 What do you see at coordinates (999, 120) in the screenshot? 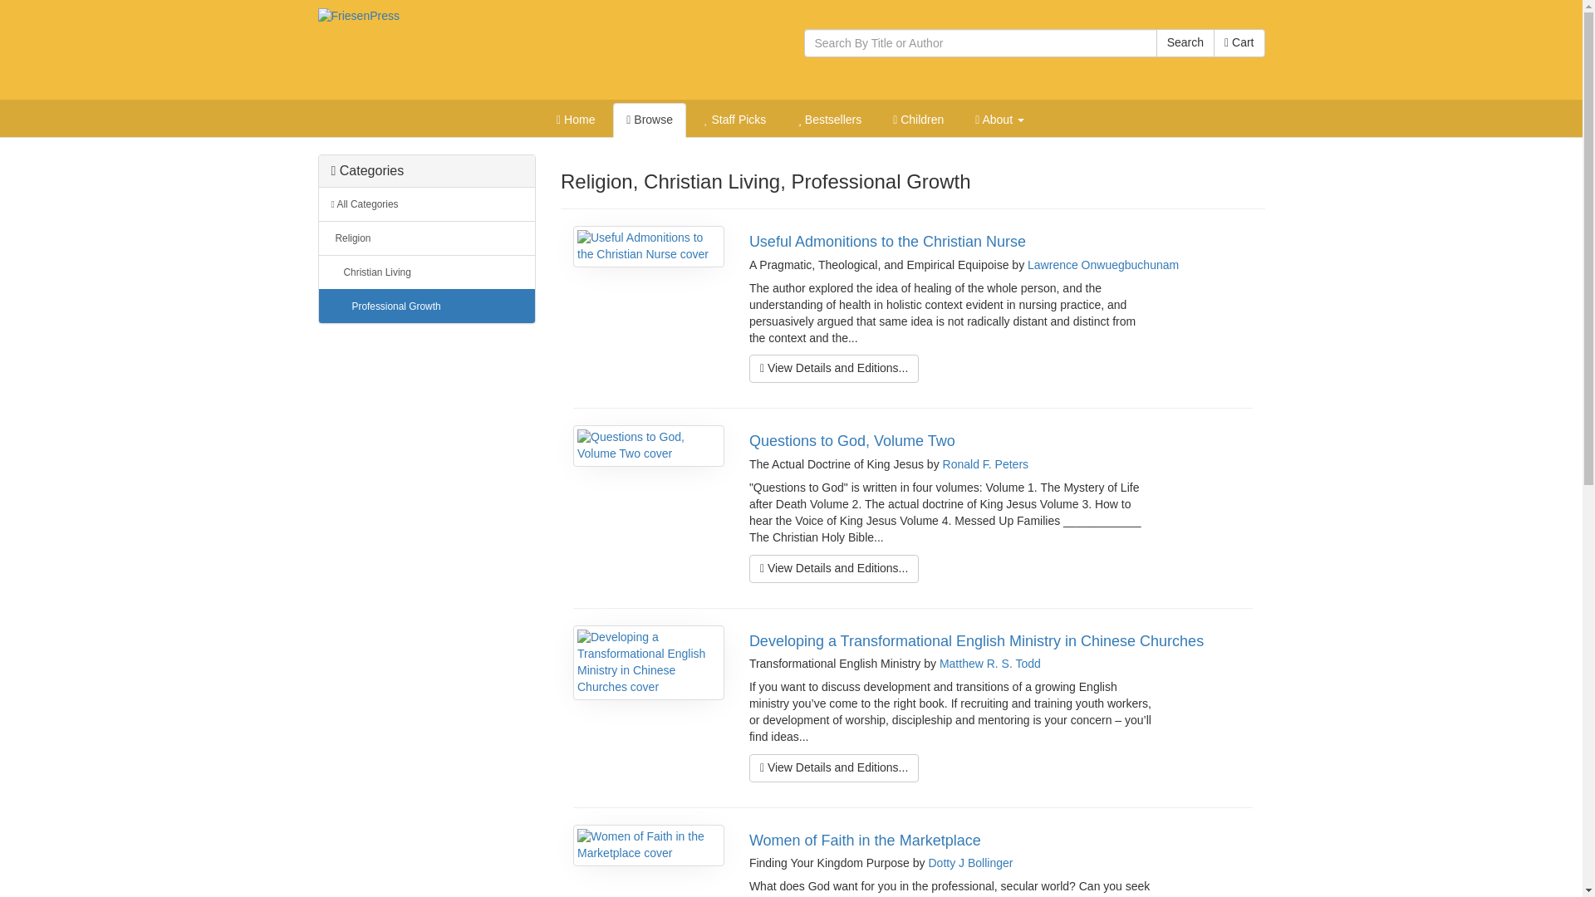
I see `About` at bounding box center [999, 120].